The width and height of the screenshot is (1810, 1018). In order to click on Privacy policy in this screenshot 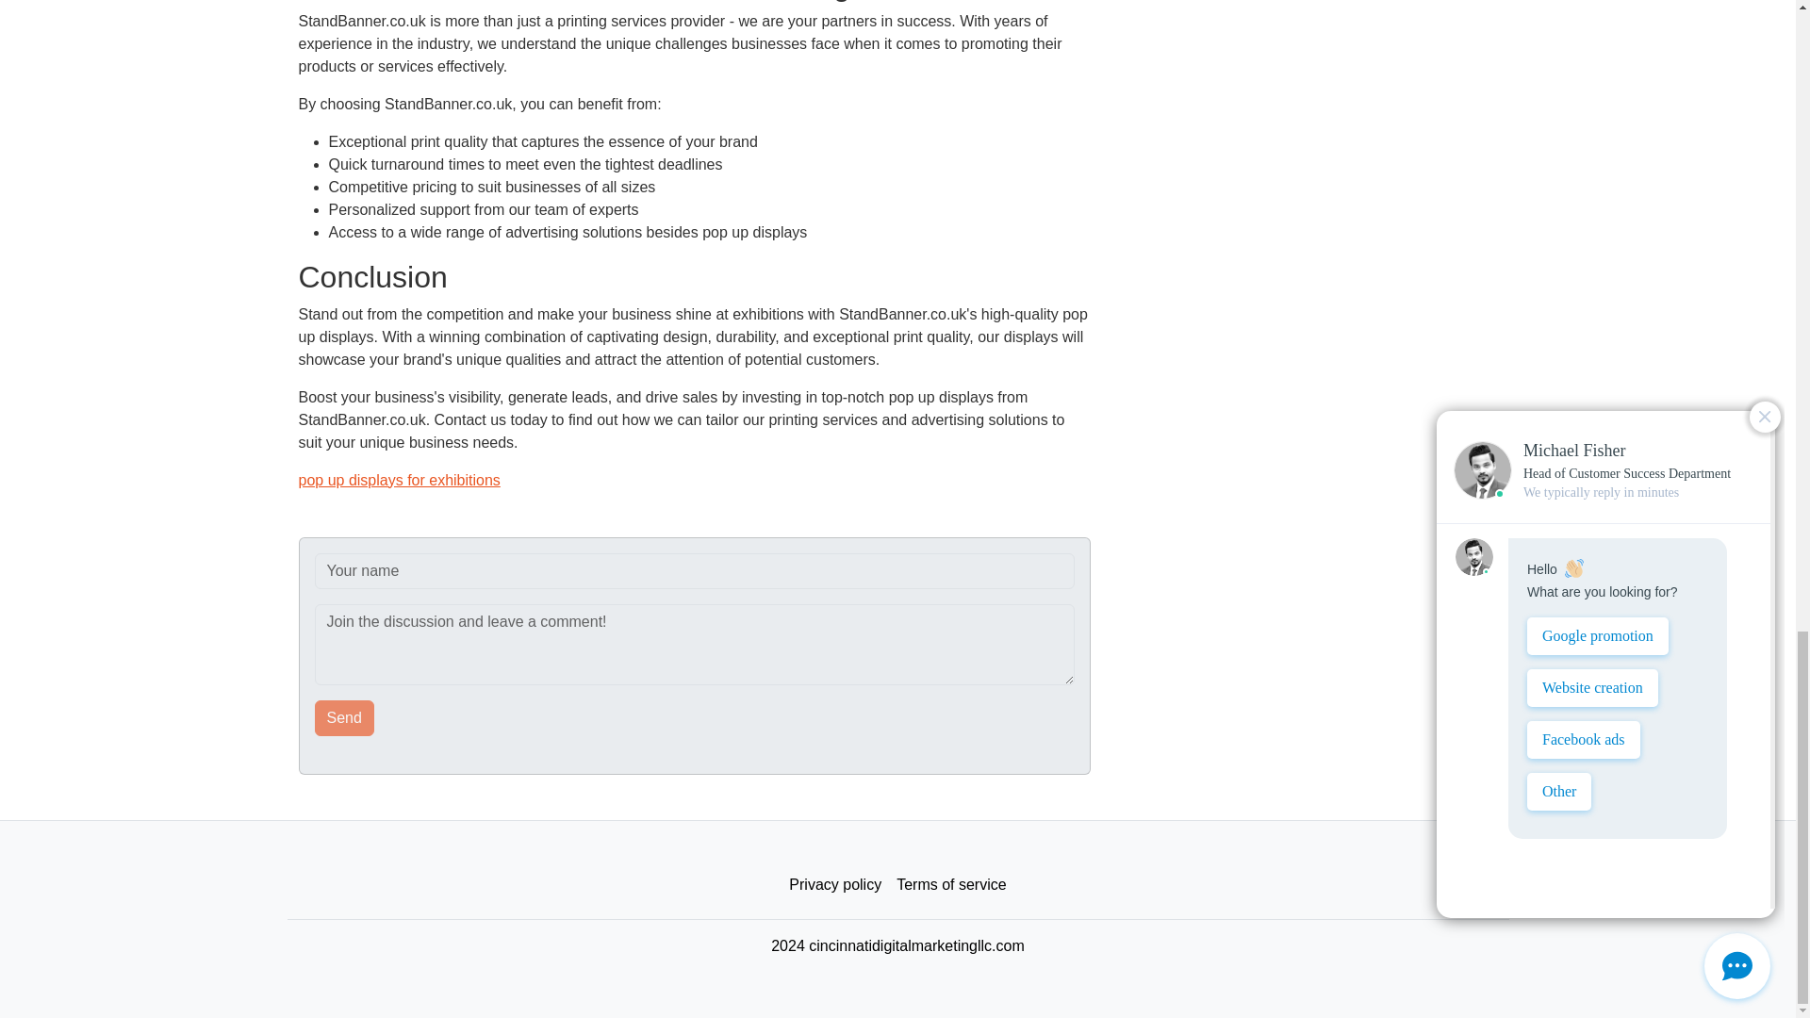, I will do `click(835, 885)`.